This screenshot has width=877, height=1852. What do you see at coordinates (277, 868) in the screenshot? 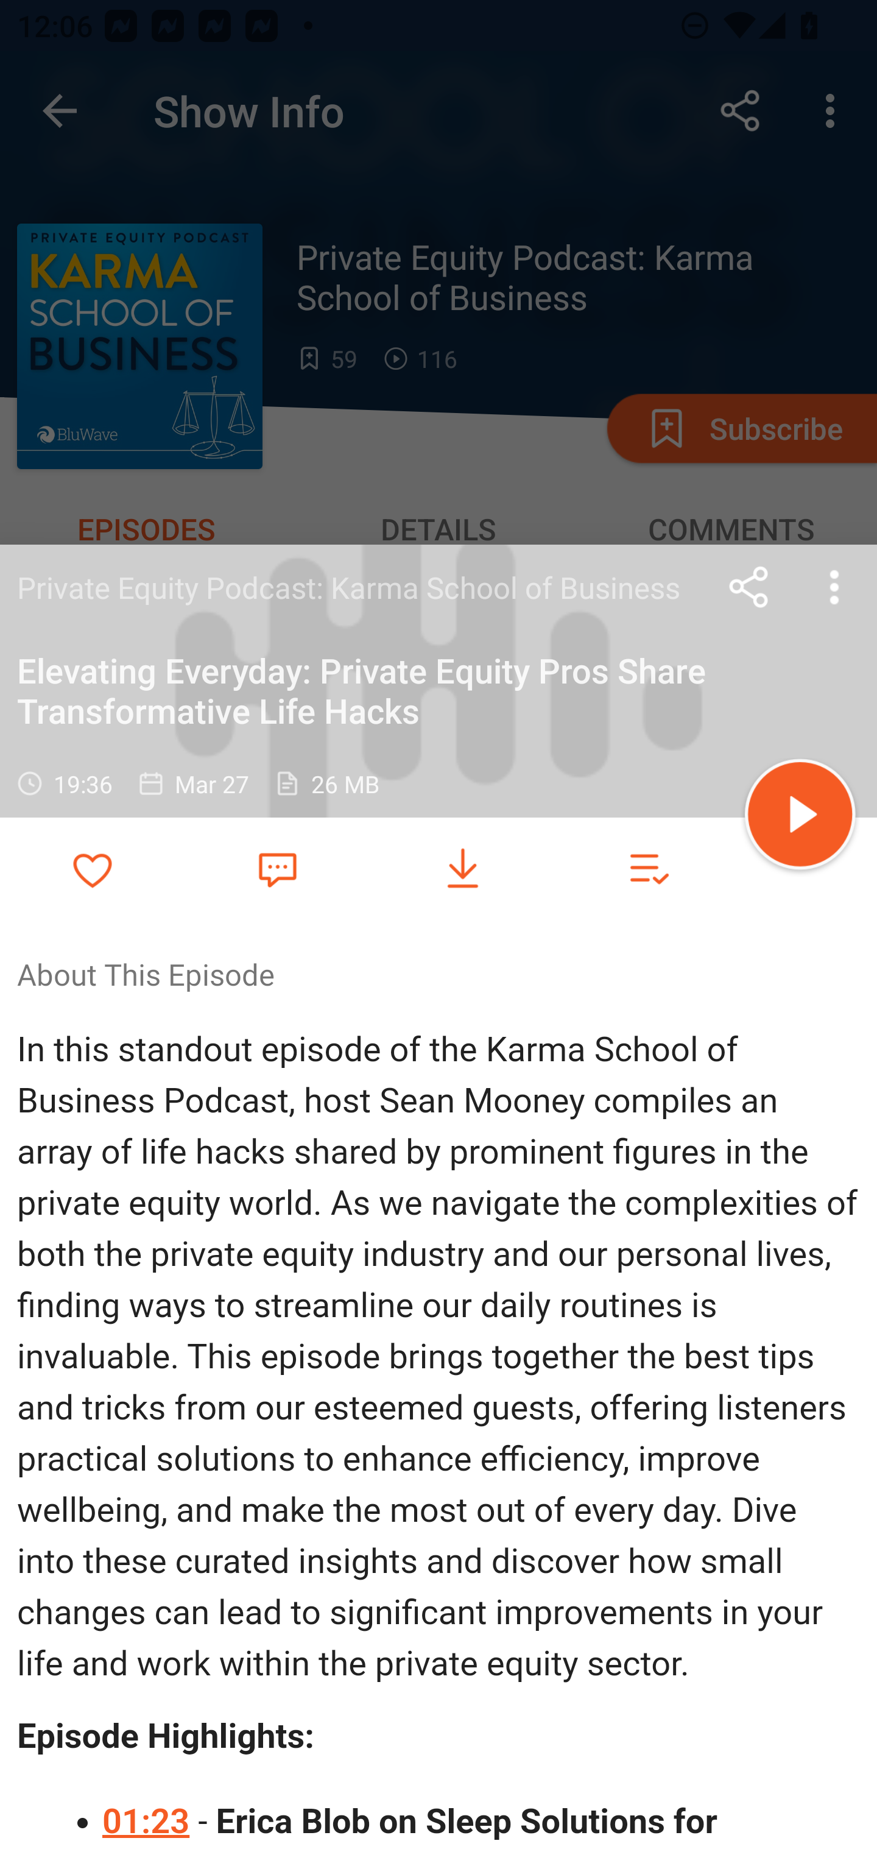
I see `Favorite` at bounding box center [277, 868].